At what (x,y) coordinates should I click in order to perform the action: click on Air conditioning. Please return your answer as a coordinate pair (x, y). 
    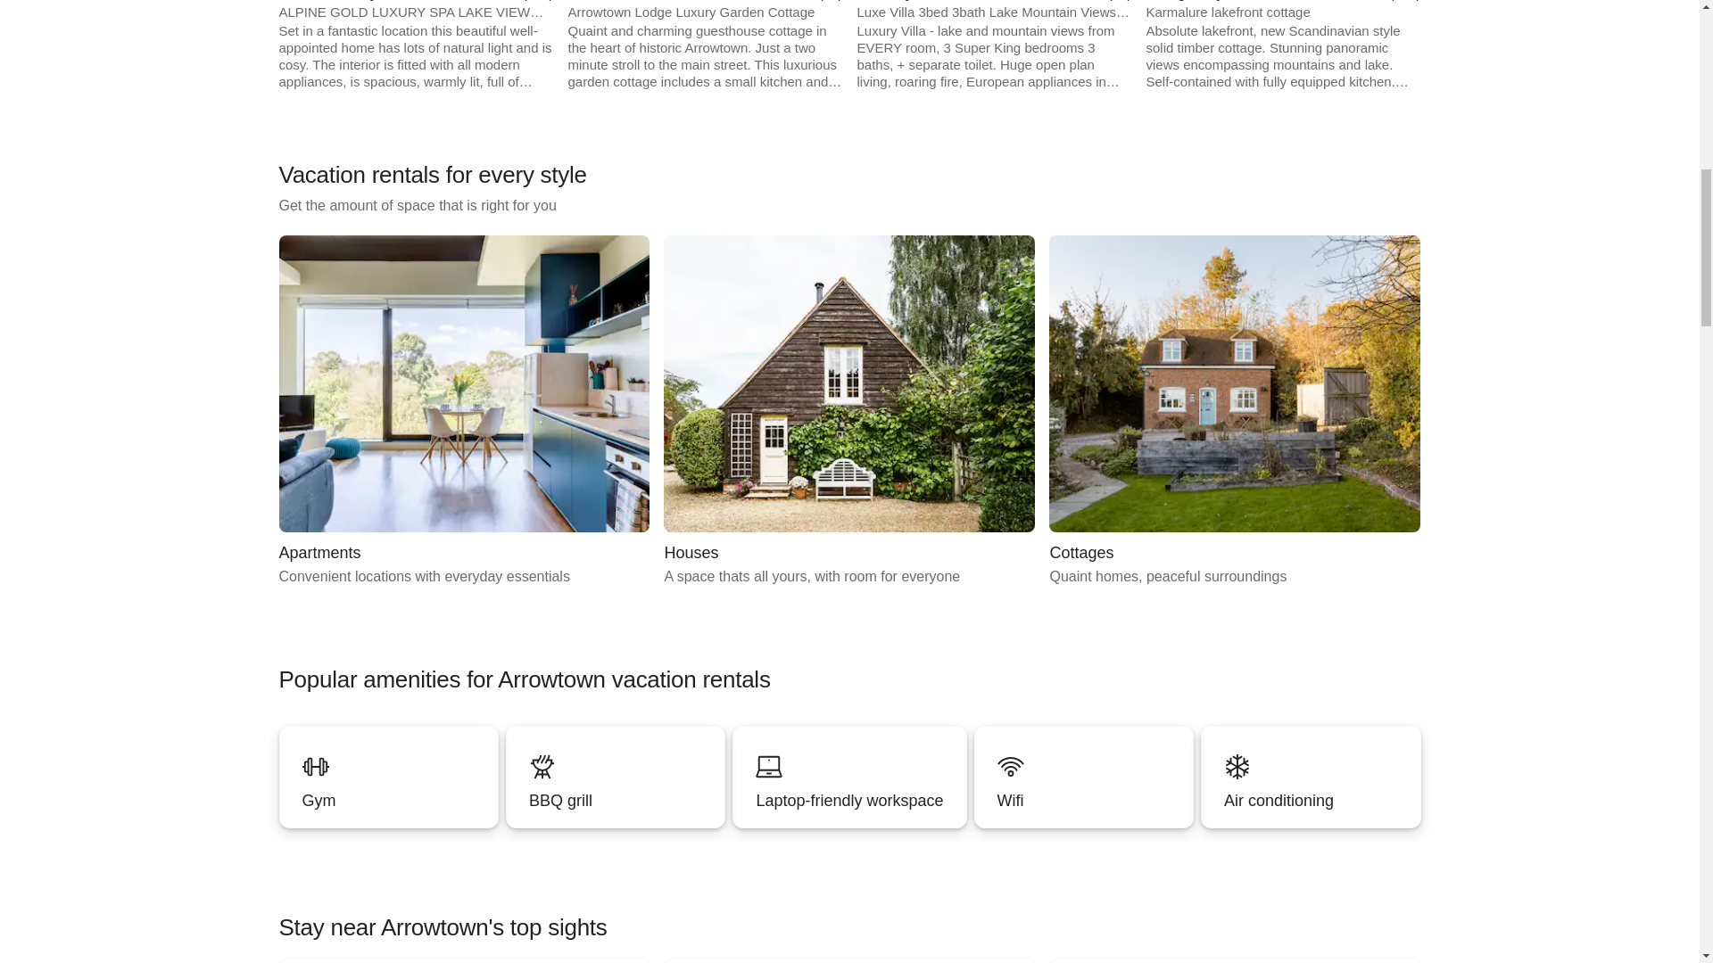
    Looking at the image, I should click on (463, 410).